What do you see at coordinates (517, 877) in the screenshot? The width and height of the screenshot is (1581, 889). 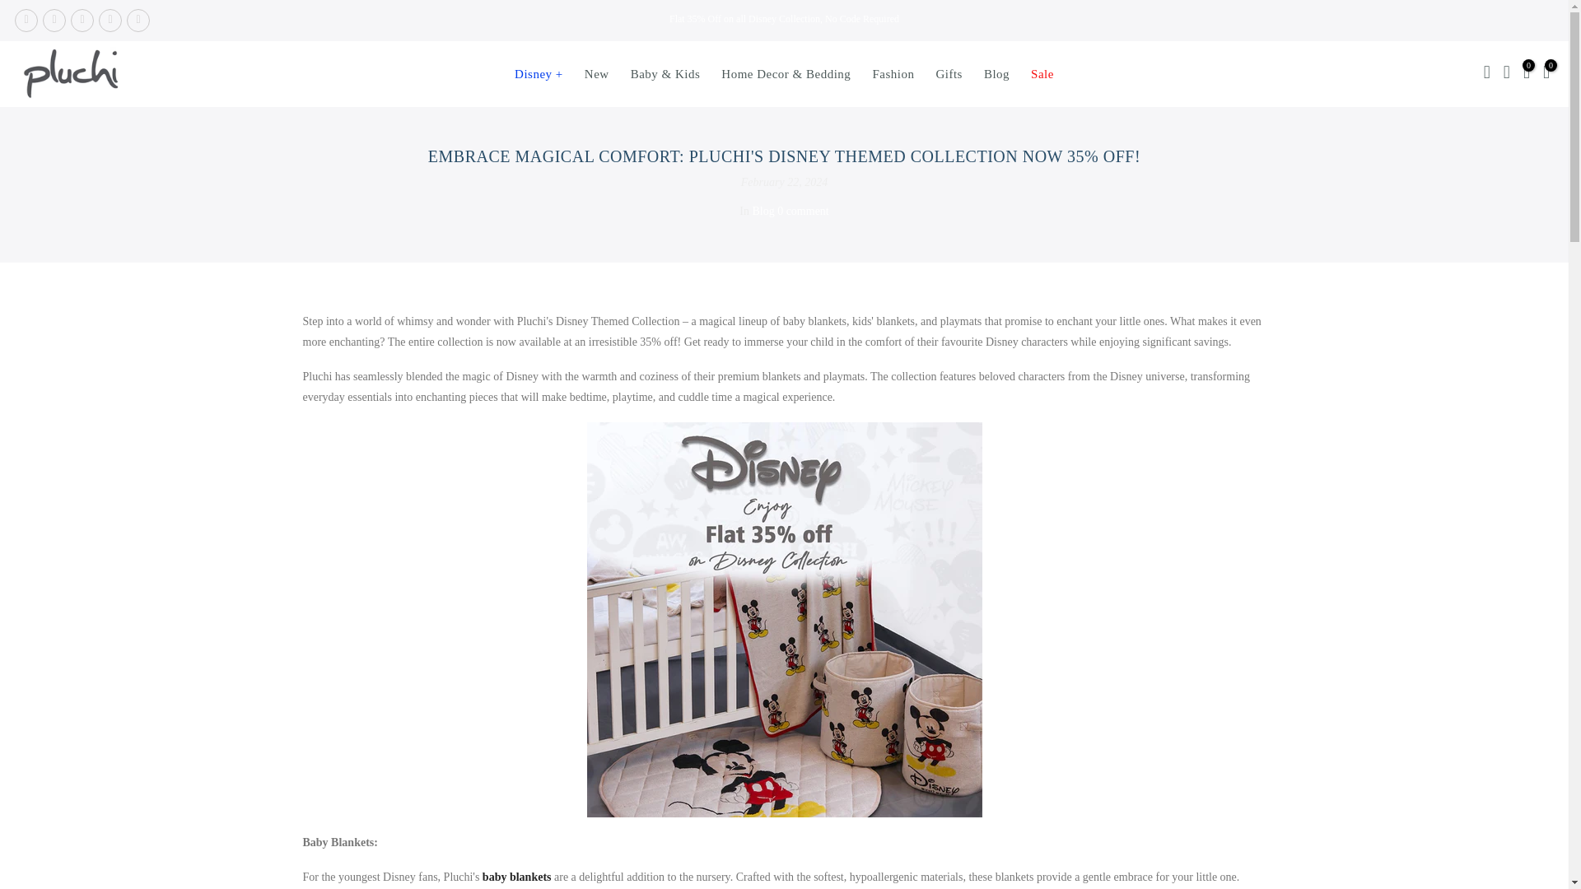 I see `baby blankets` at bounding box center [517, 877].